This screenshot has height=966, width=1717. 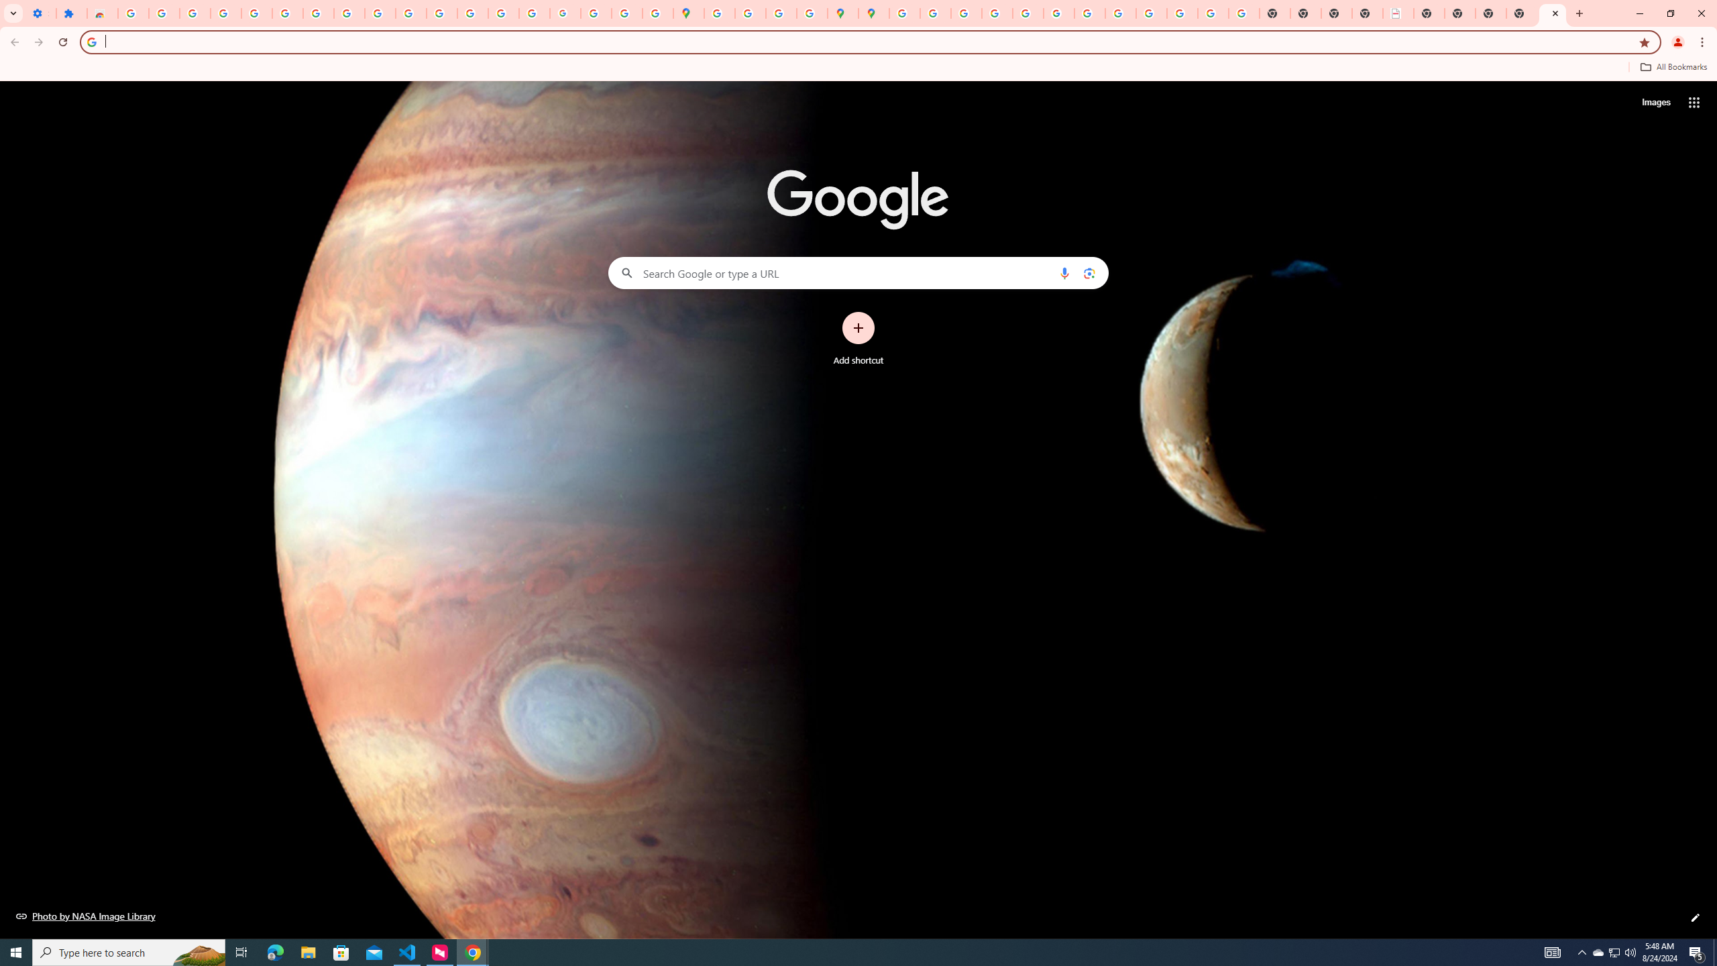 What do you see at coordinates (858, 339) in the screenshot?
I see `Add shortcut` at bounding box center [858, 339].